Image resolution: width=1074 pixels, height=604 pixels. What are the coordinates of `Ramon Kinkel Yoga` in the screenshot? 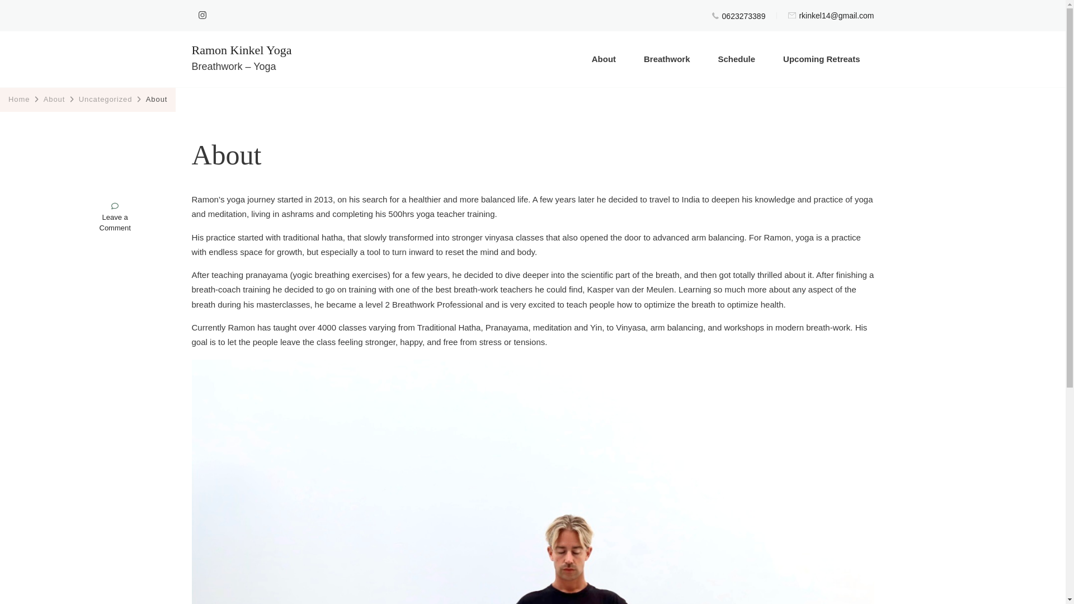 It's located at (105, 98).